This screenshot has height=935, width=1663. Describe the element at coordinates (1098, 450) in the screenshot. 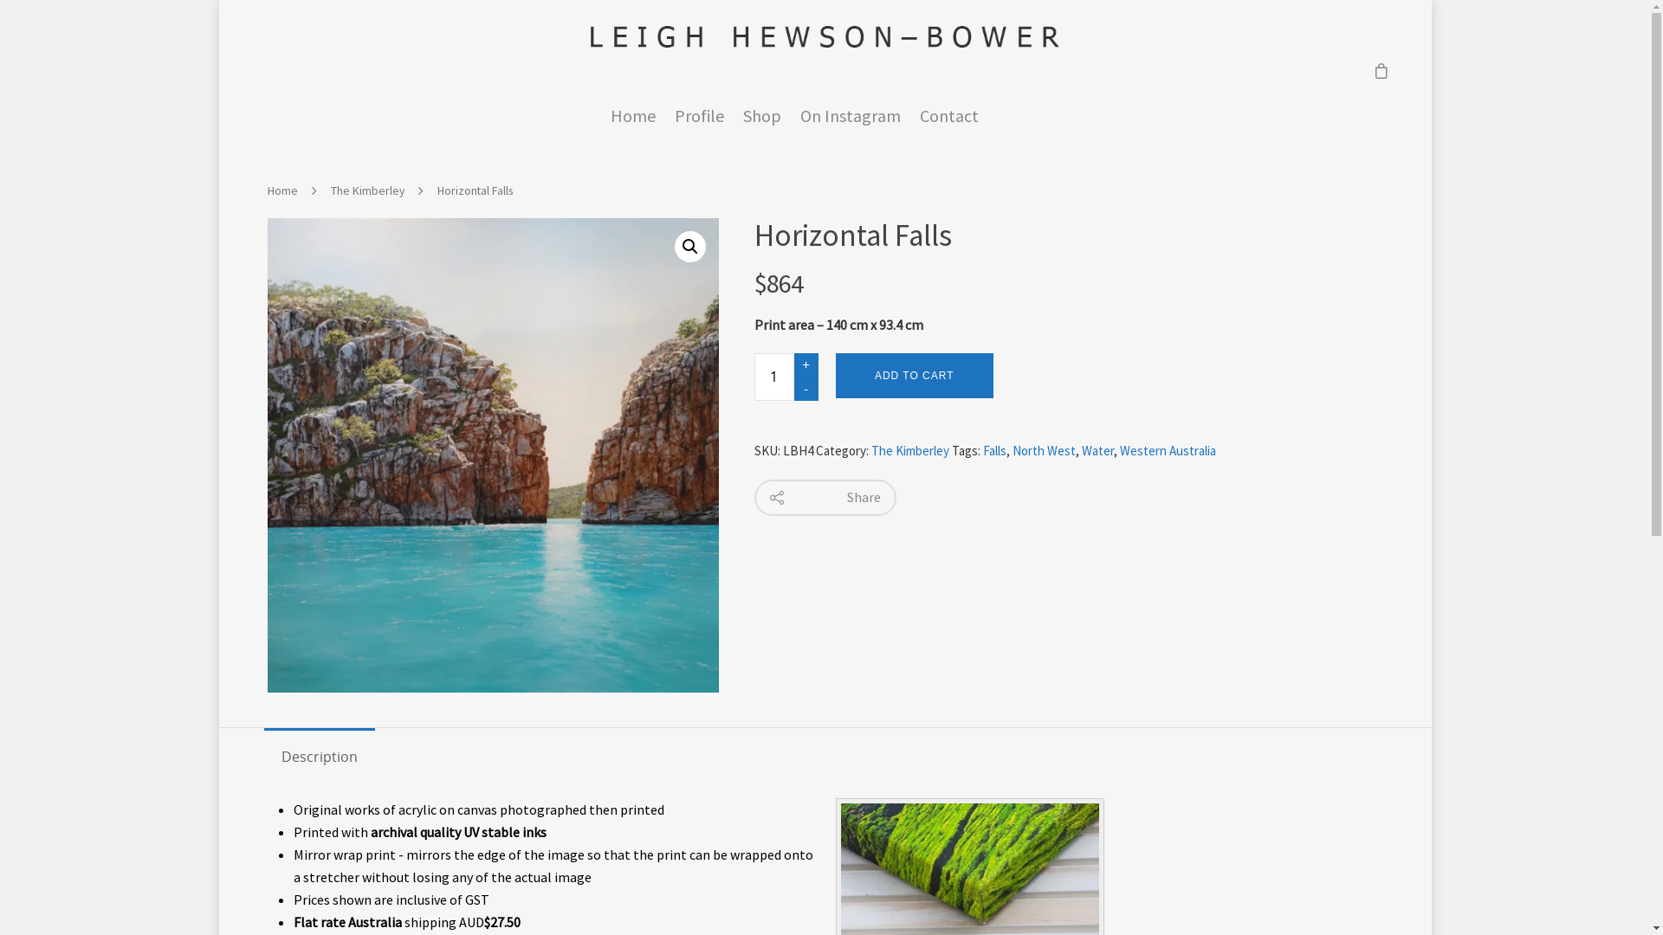

I see `Water` at that location.